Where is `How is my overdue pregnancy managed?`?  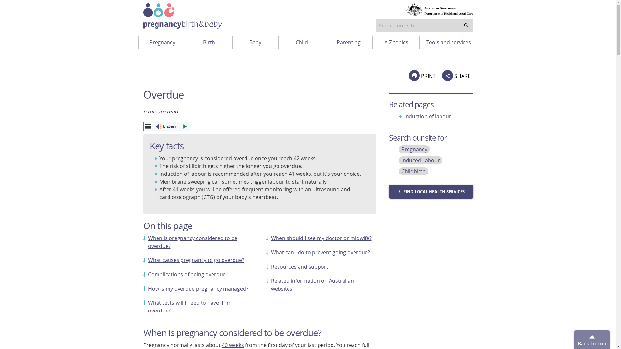 How is my overdue pregnancy managed? is located at coordinates (198, 289).